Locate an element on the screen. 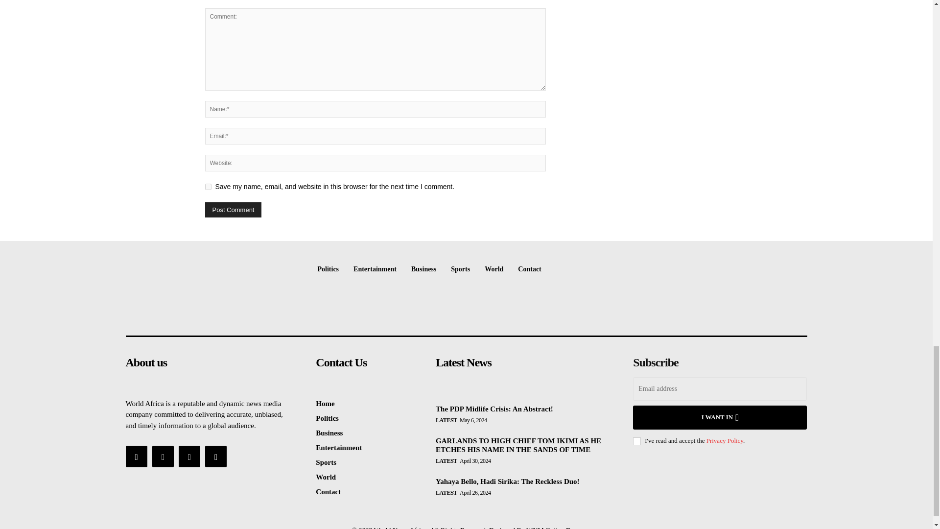  Post Comment is located at coordinates (233, 210).